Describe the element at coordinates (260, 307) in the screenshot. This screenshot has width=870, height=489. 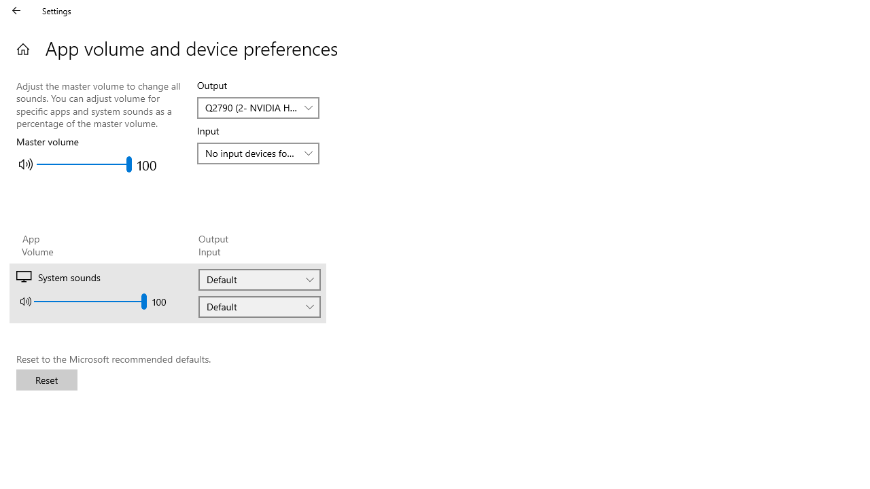
I see `Input` at that location.